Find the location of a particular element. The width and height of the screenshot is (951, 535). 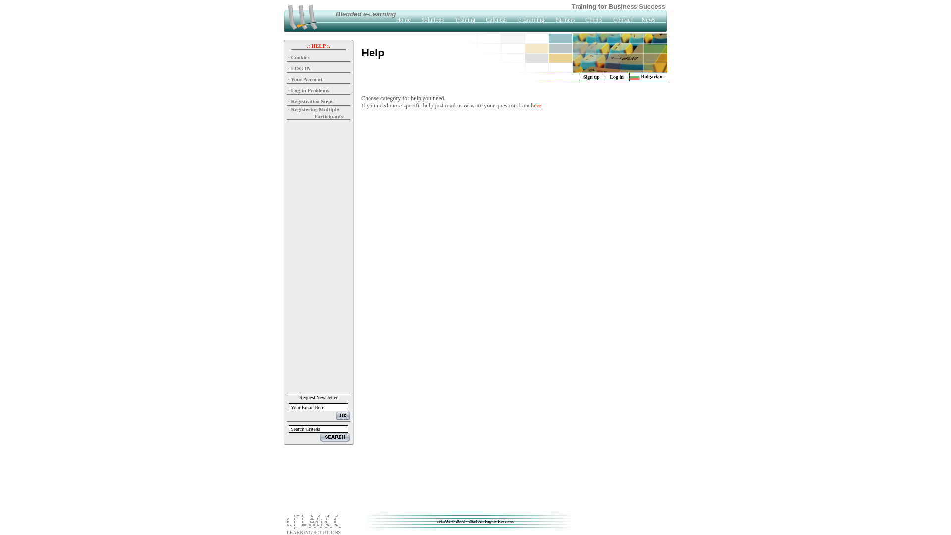

News is located at coordinates (649, 20).